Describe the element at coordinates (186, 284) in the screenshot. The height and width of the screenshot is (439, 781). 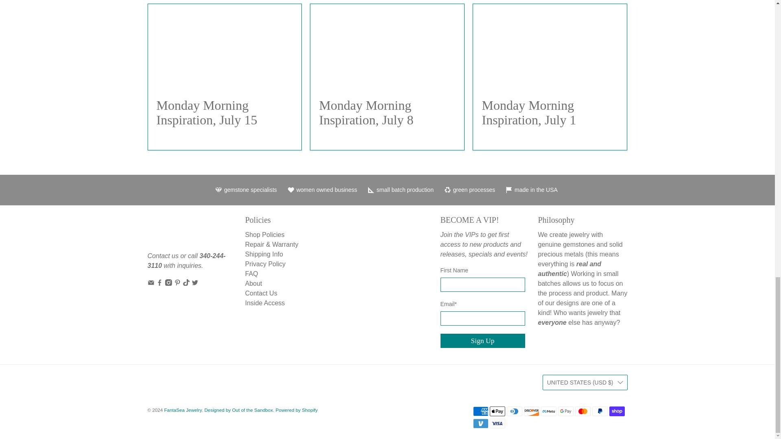
I see `FantaSea Jewelry on TikTok` at that location.